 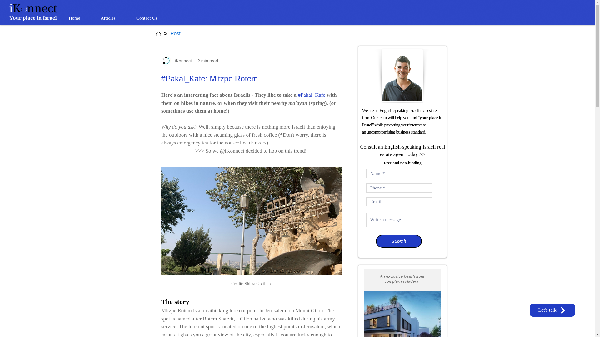 What do you see at coordinates (80, 18) in the screenshot?
I see `Home` at bounding box center [80, 18].